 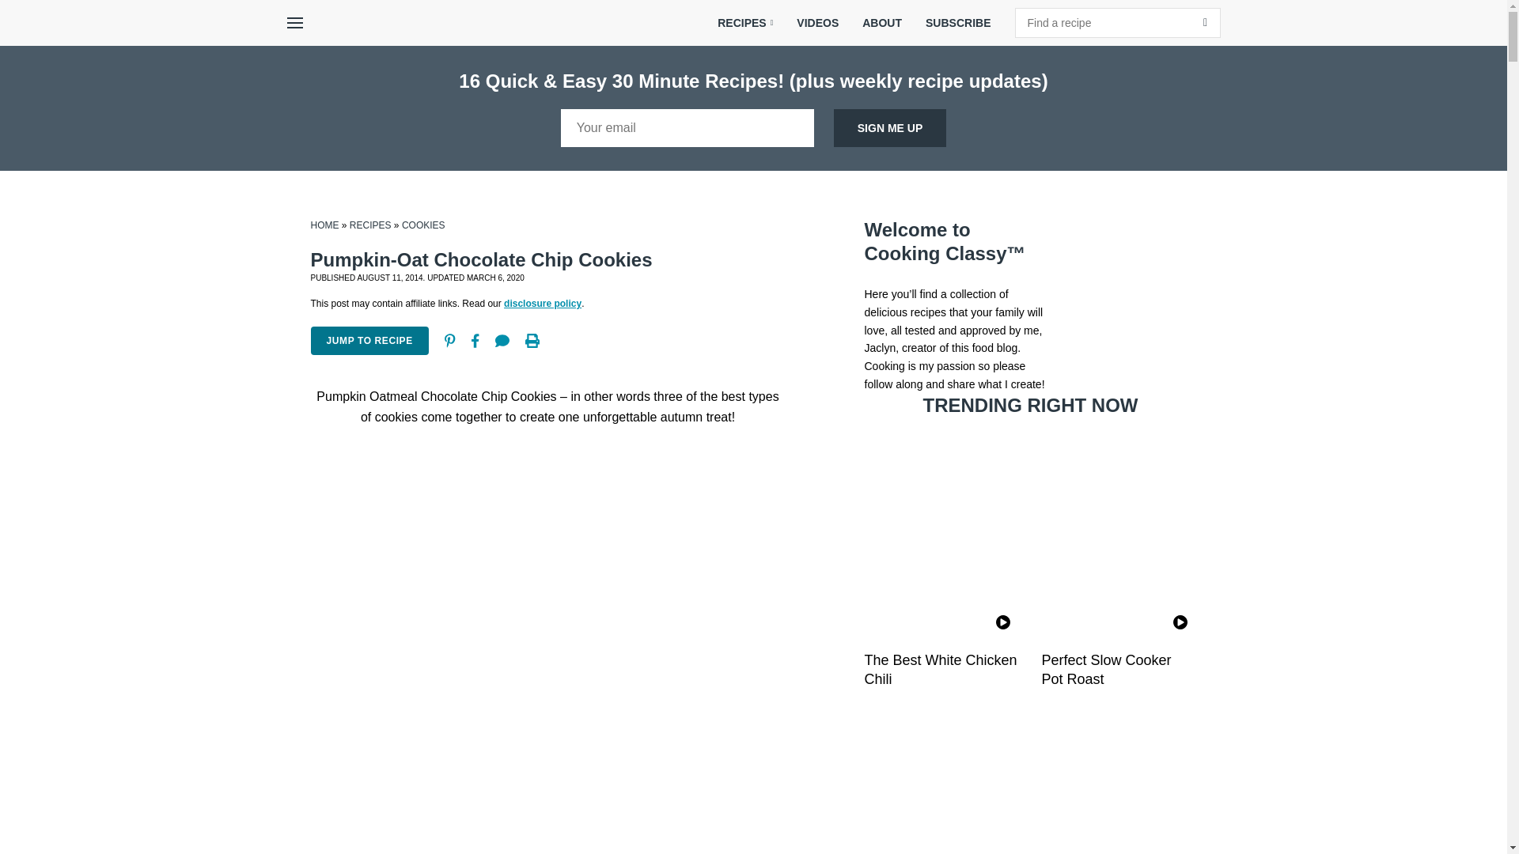 I want to click on Sign Me Up, so click(x=890, y=128).